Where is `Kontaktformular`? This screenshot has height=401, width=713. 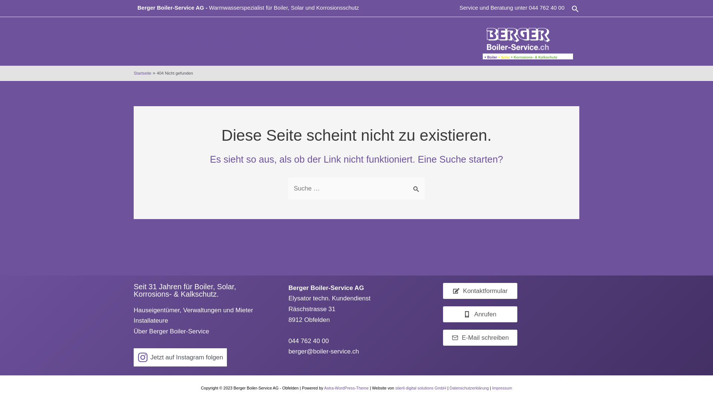 Kontaktformular is located at coordinates (480, 291).